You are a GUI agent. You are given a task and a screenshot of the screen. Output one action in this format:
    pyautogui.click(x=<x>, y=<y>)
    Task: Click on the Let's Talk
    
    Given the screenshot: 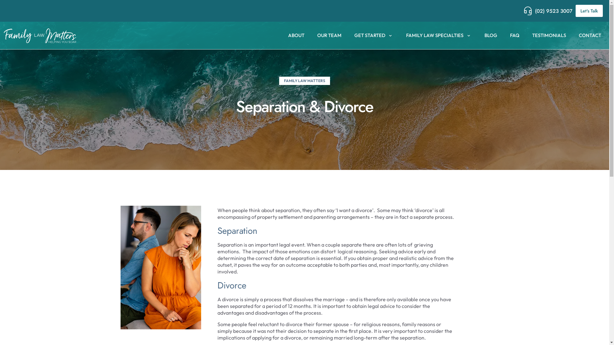 What is the action you would take?
    pyautogui.click(x=589, y=11)
    